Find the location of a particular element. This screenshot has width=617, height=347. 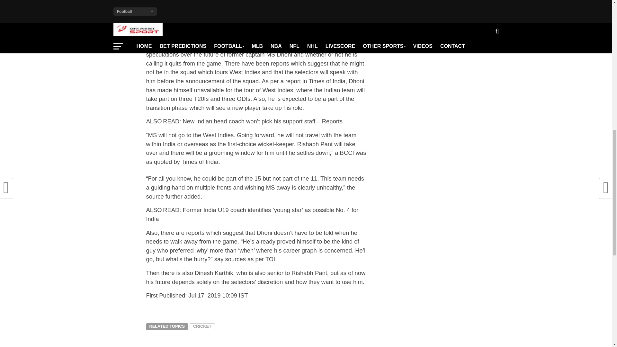

Advertisement is located at coordinates (256, 19).